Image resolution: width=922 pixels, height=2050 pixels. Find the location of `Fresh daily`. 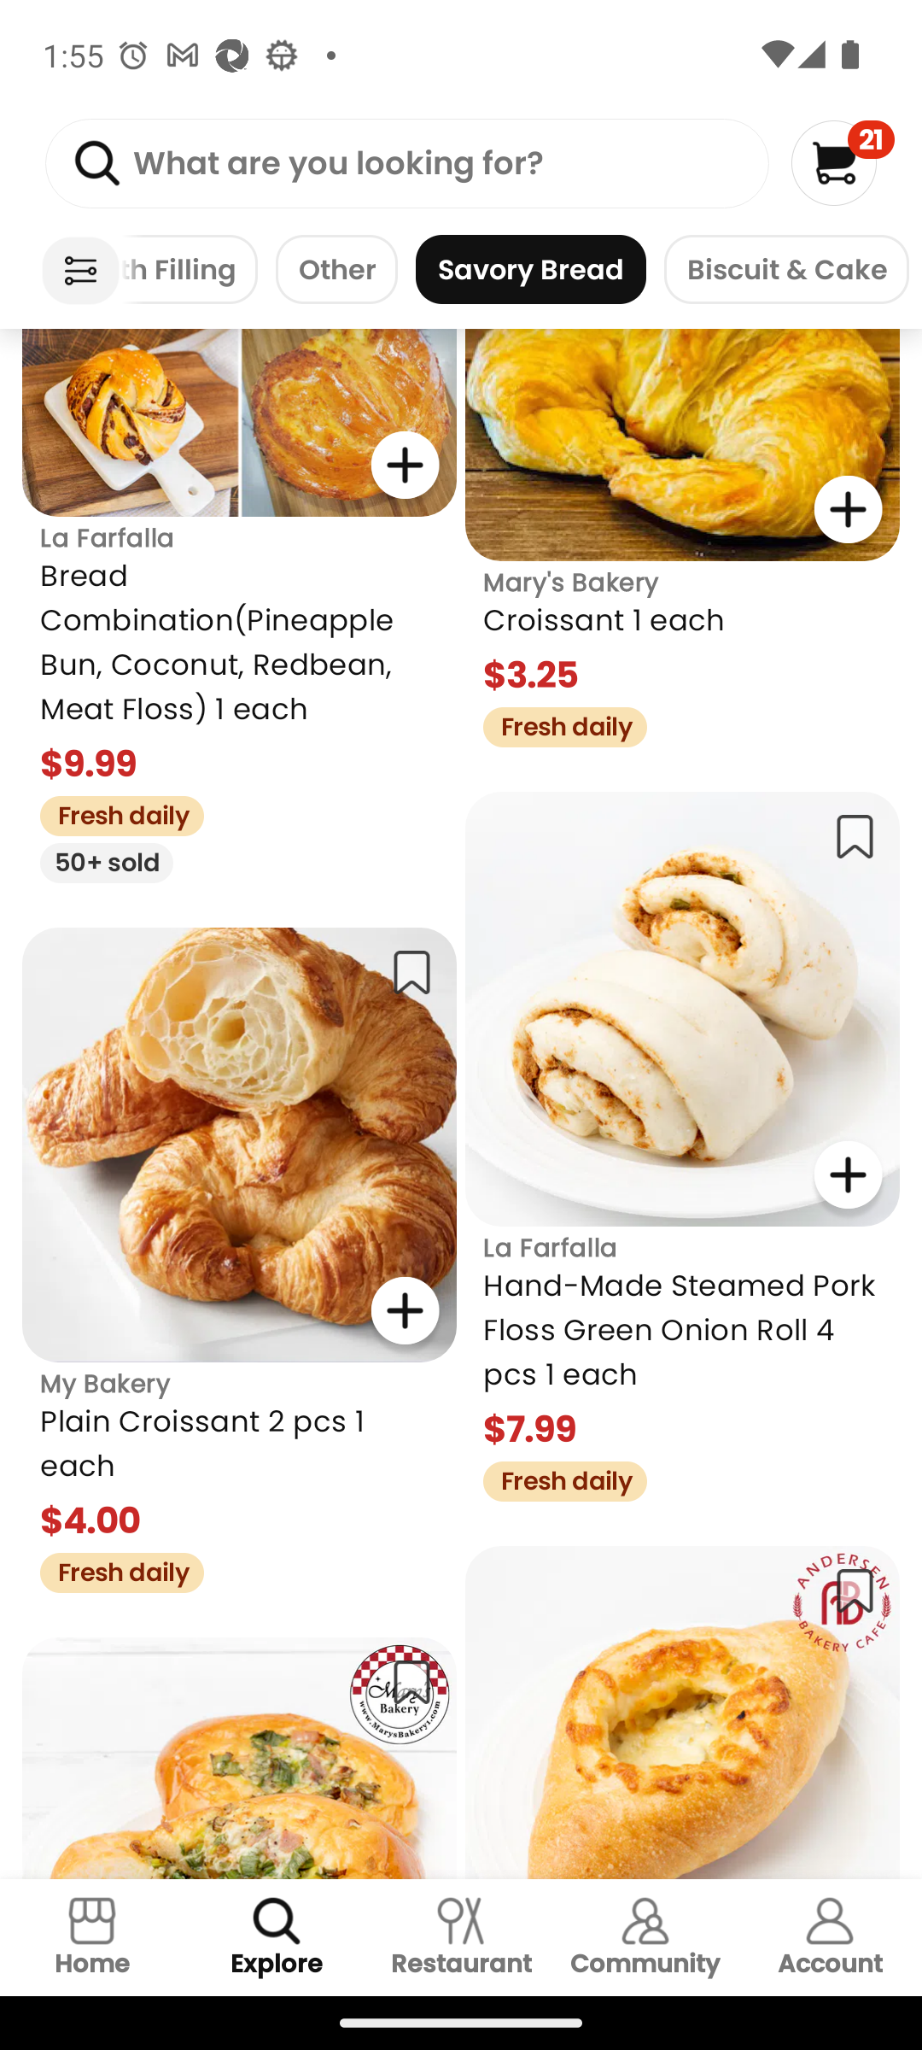

Fresh daily is located at coordinates (557, 1478).